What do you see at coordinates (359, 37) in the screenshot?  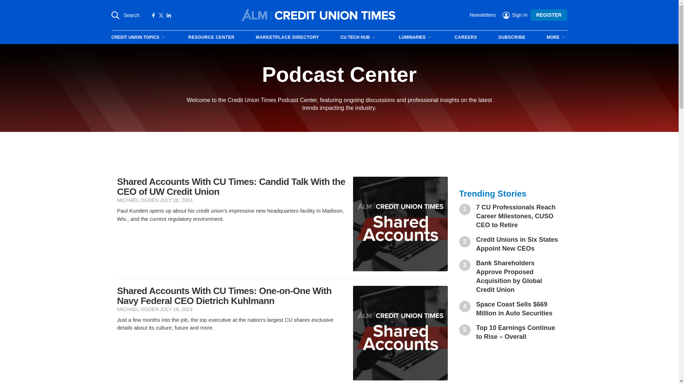 I see `CU TECH HUB` at bounding box center [359, 37].